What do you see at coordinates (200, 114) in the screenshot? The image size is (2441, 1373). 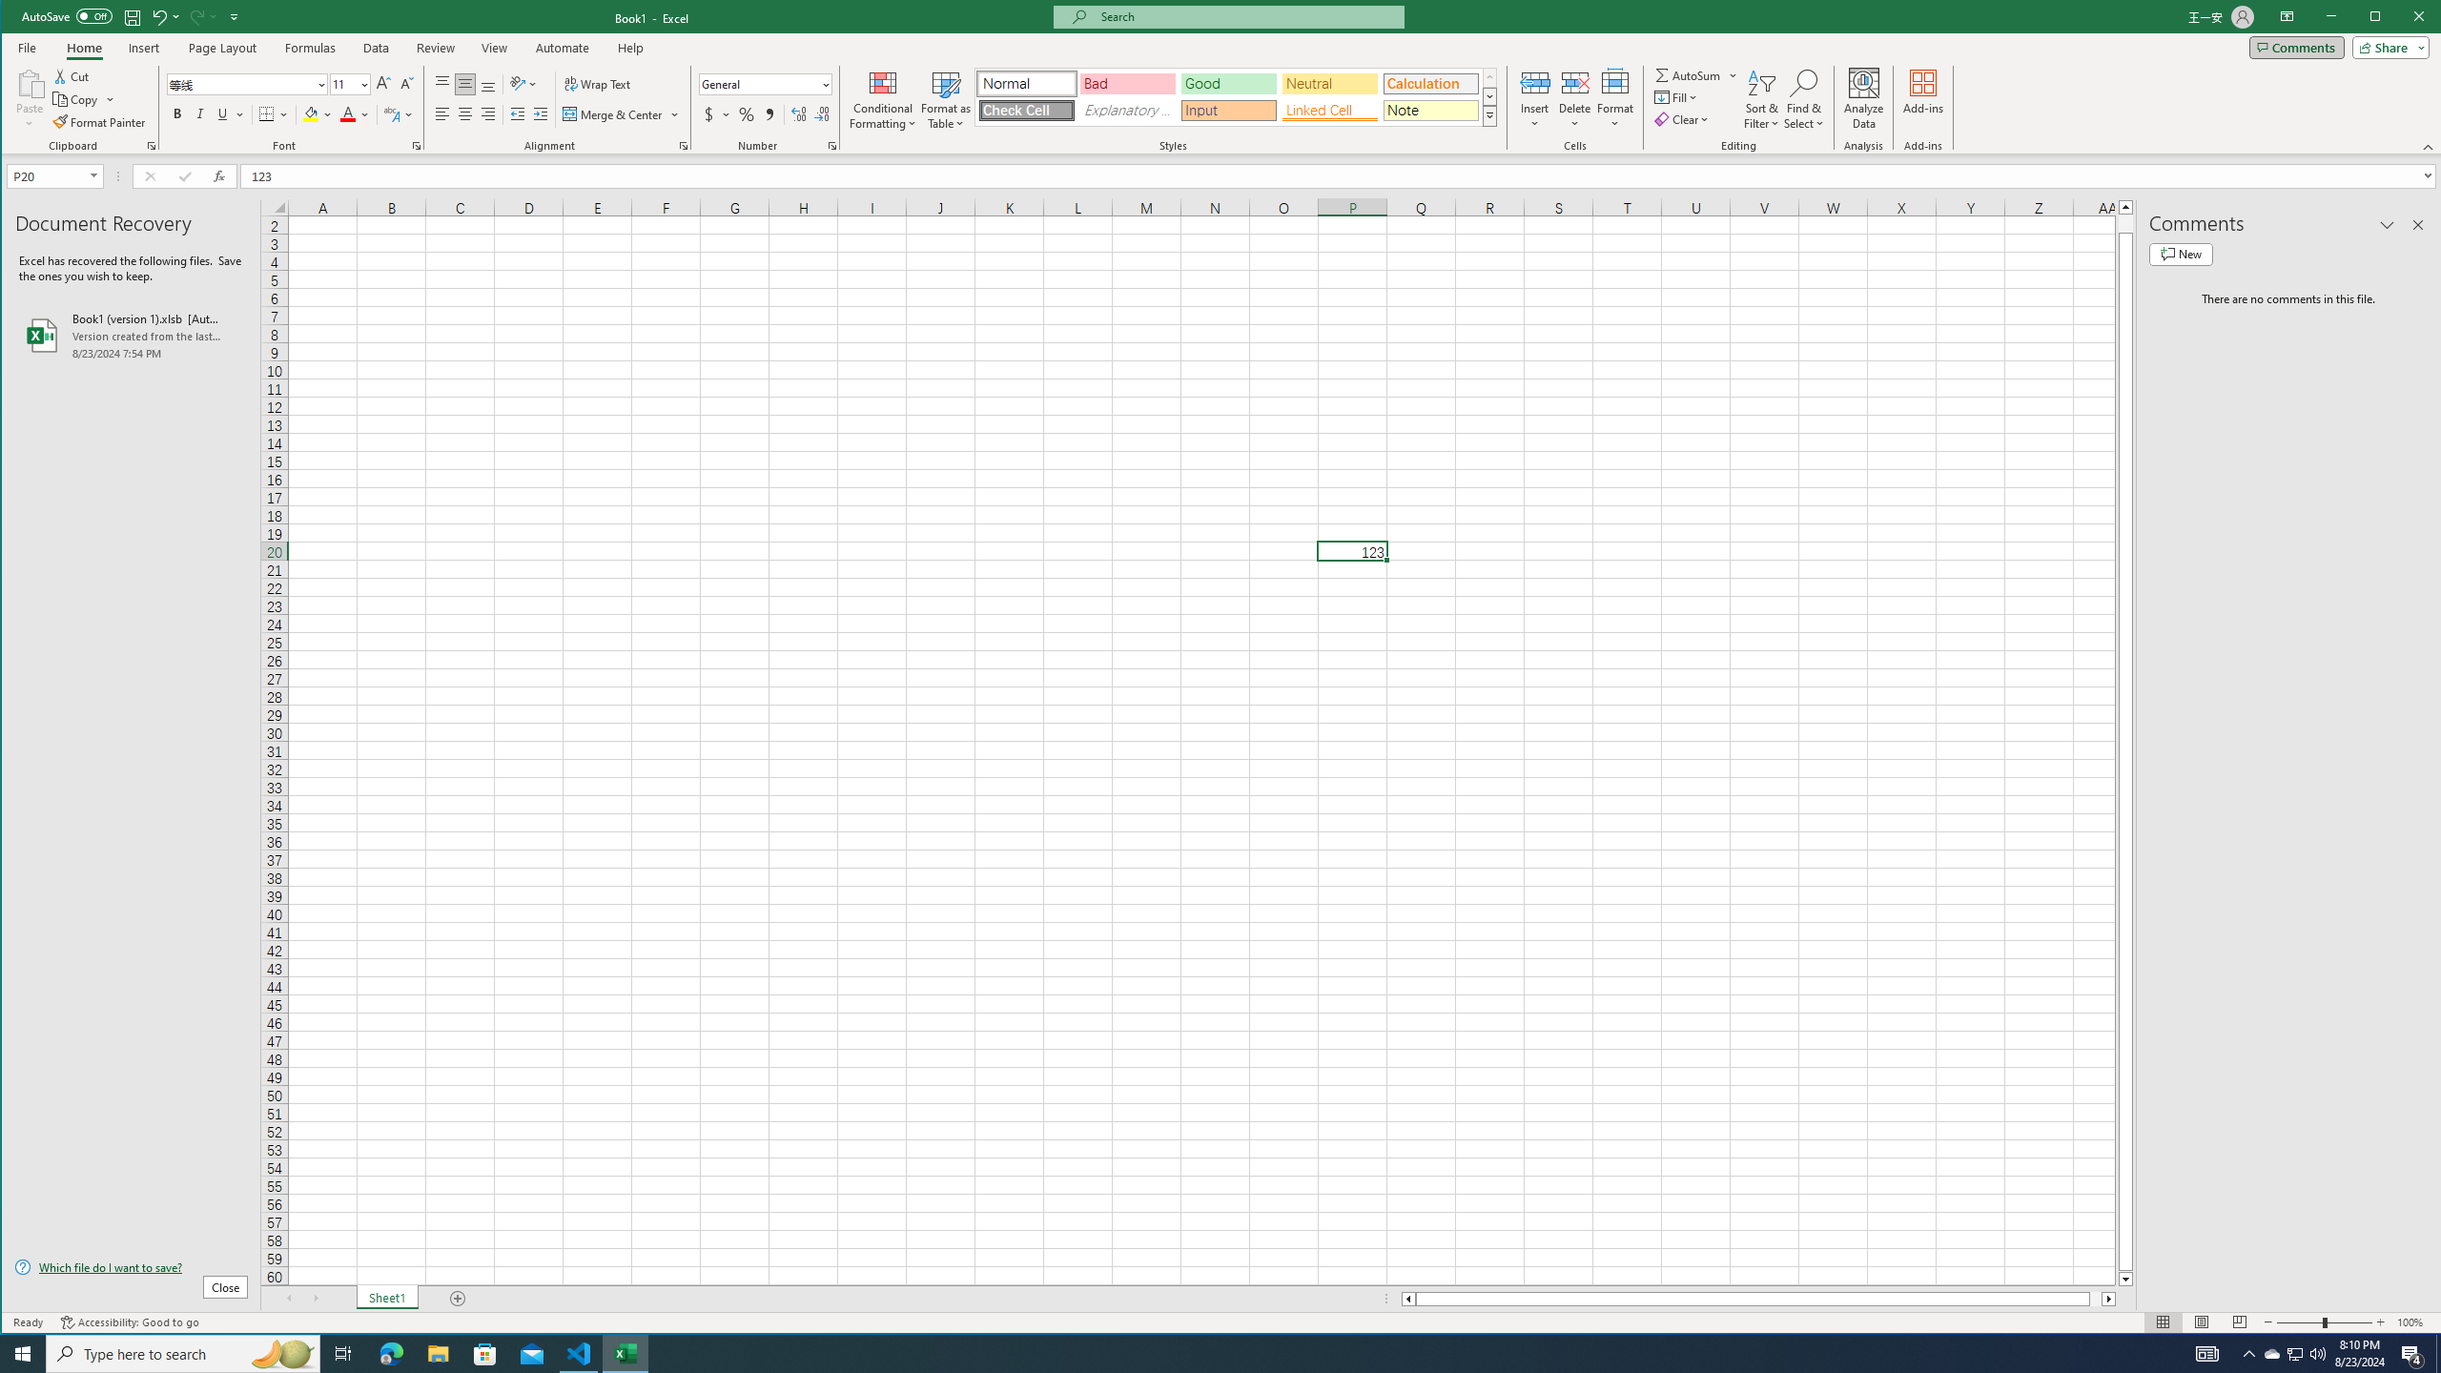 I see `Italic` at bounding box center [200, 114].